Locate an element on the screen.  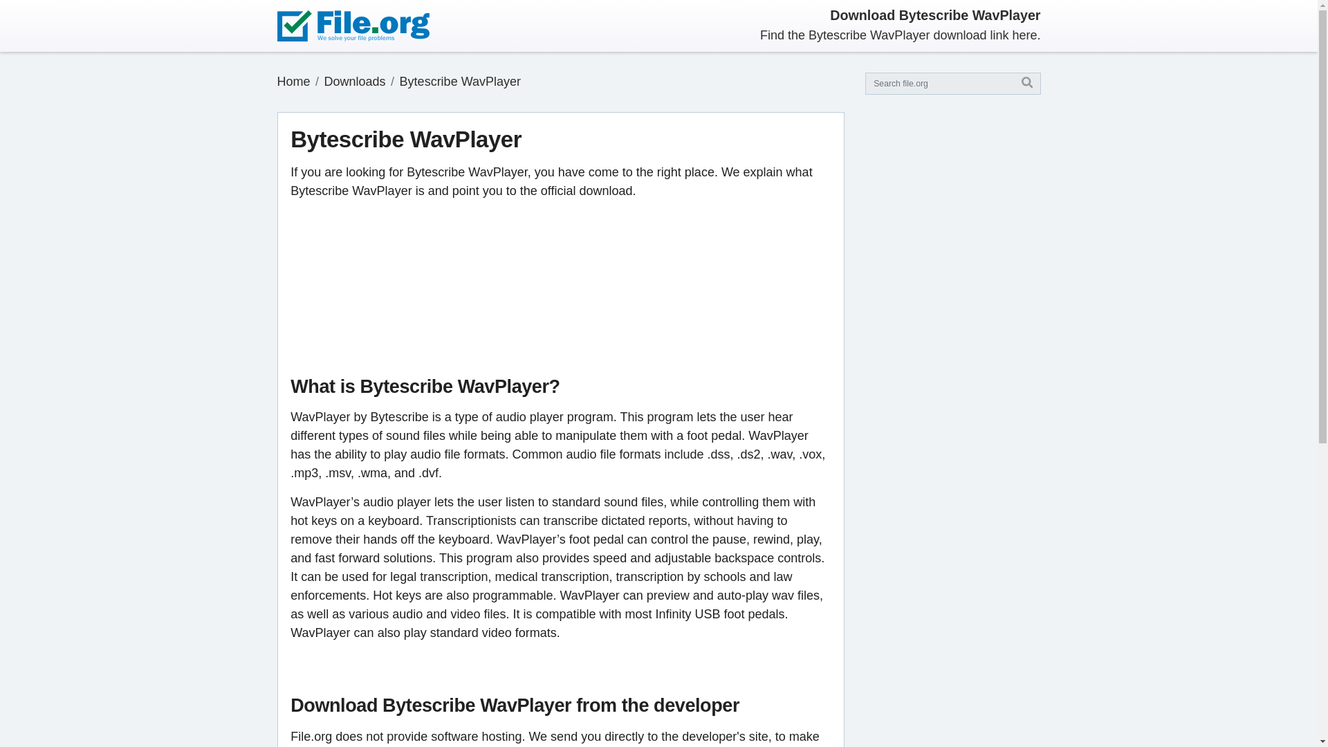
File.org is located at coordinates (293, 82).